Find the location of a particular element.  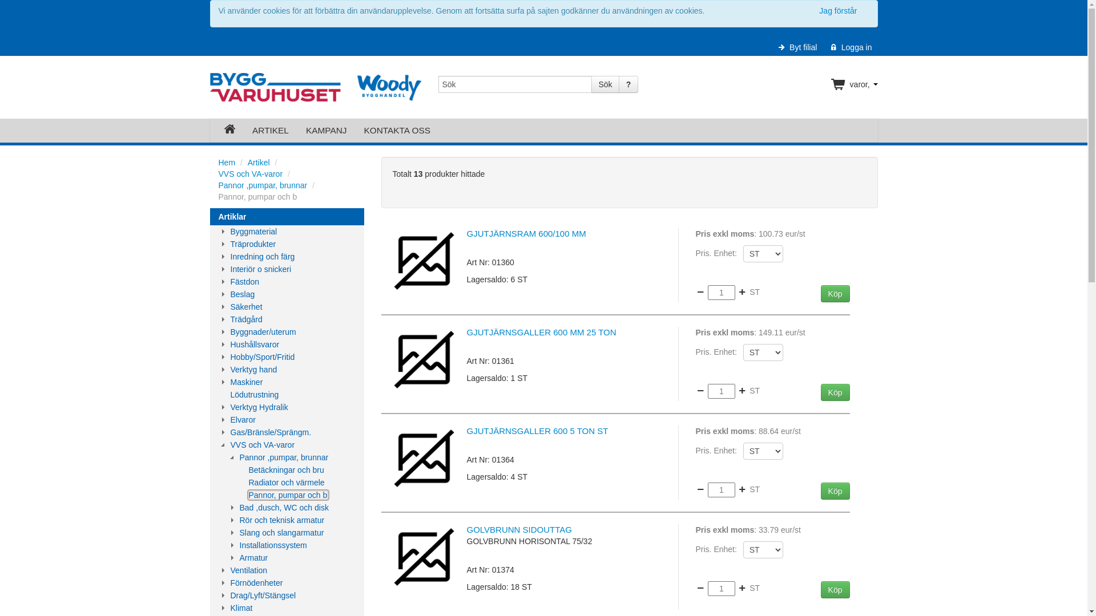

Byggmaterial is located at coordinates (254, 232).